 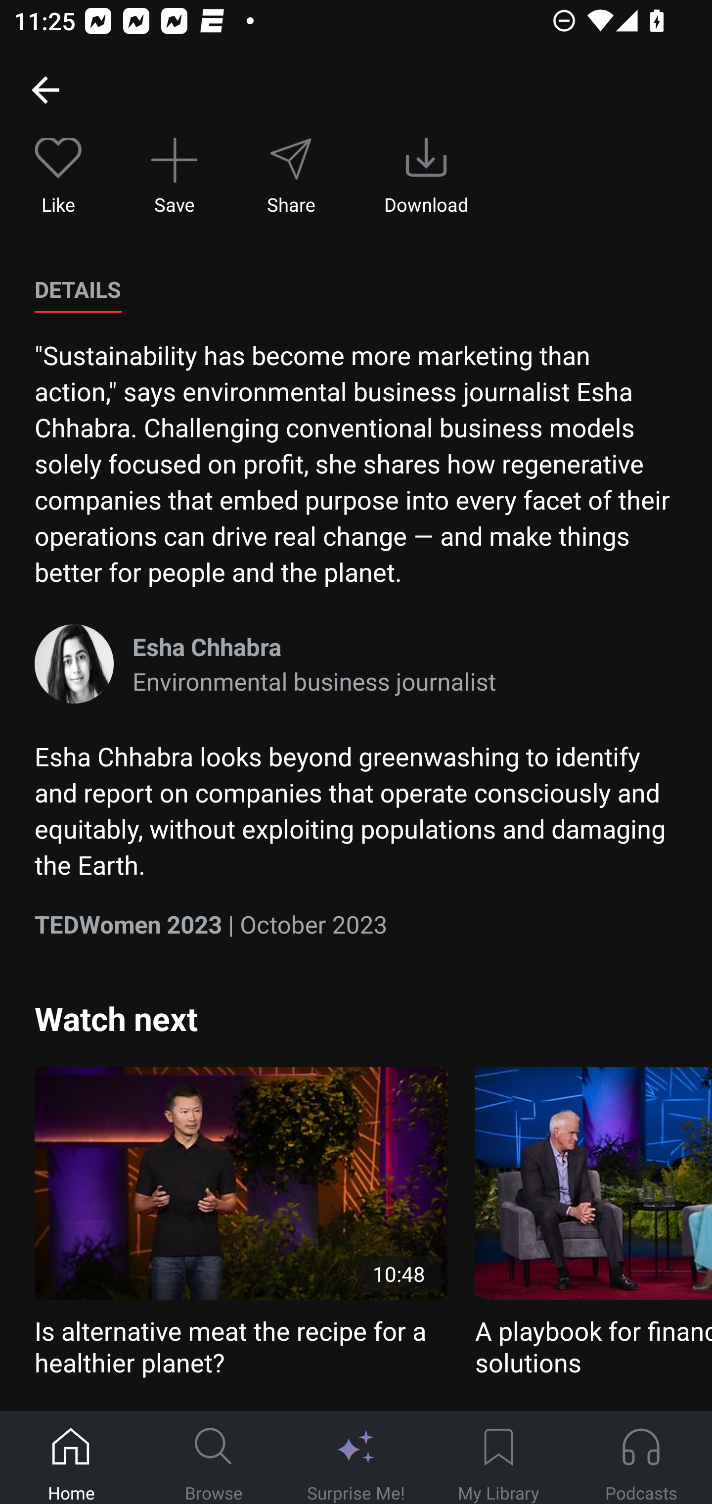 What do you see at coordinates (498, 1458) in the screenshot?
I see `My Library` at bounding box center [498, 1458].